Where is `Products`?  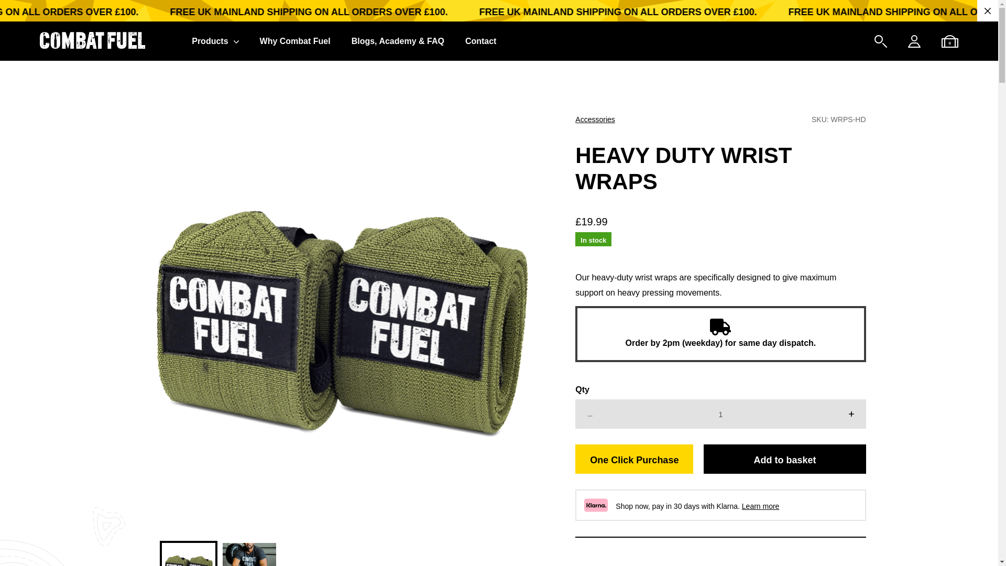
Products is located at coordinates (215, 41).